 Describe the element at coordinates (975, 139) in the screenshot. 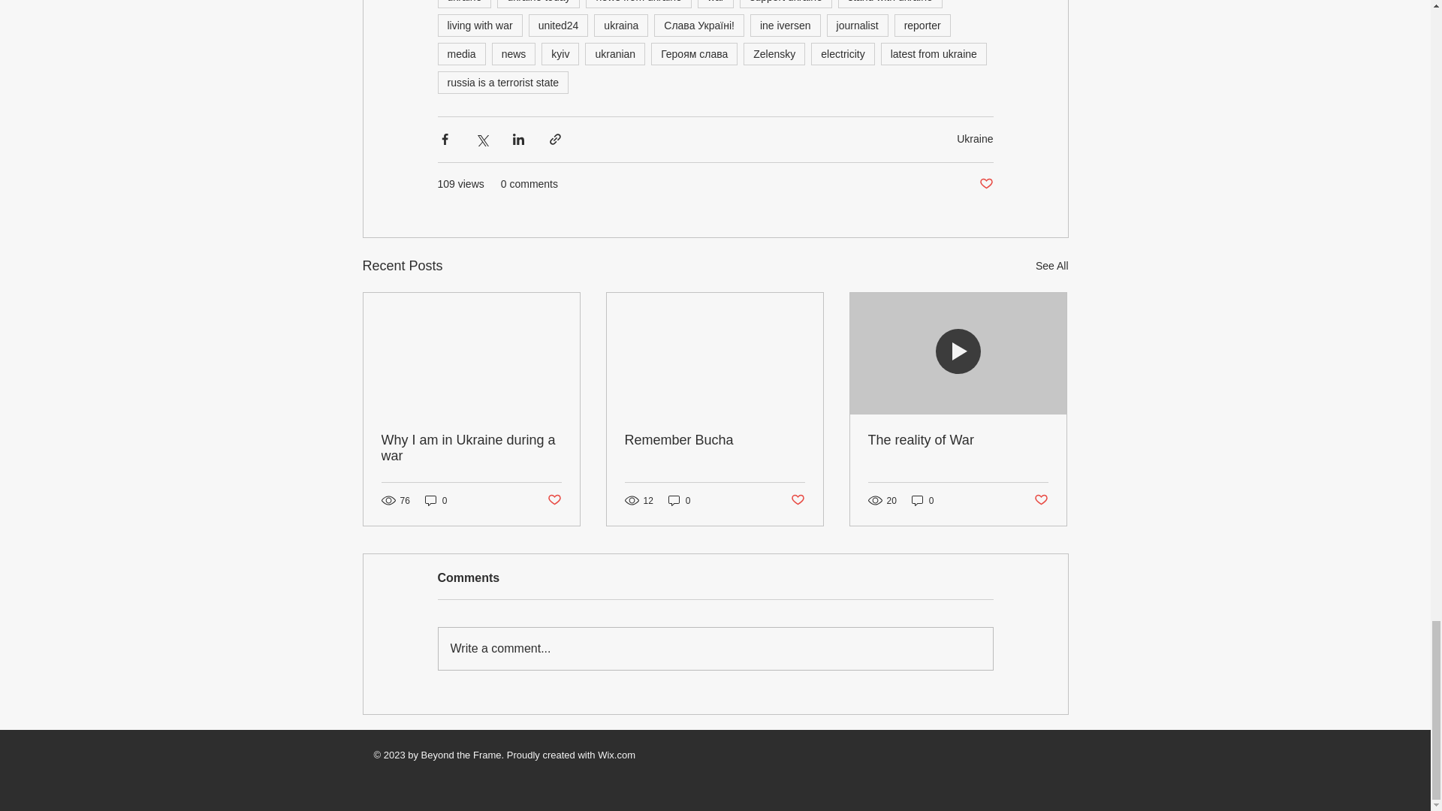

I see `Ukraine` at that location.